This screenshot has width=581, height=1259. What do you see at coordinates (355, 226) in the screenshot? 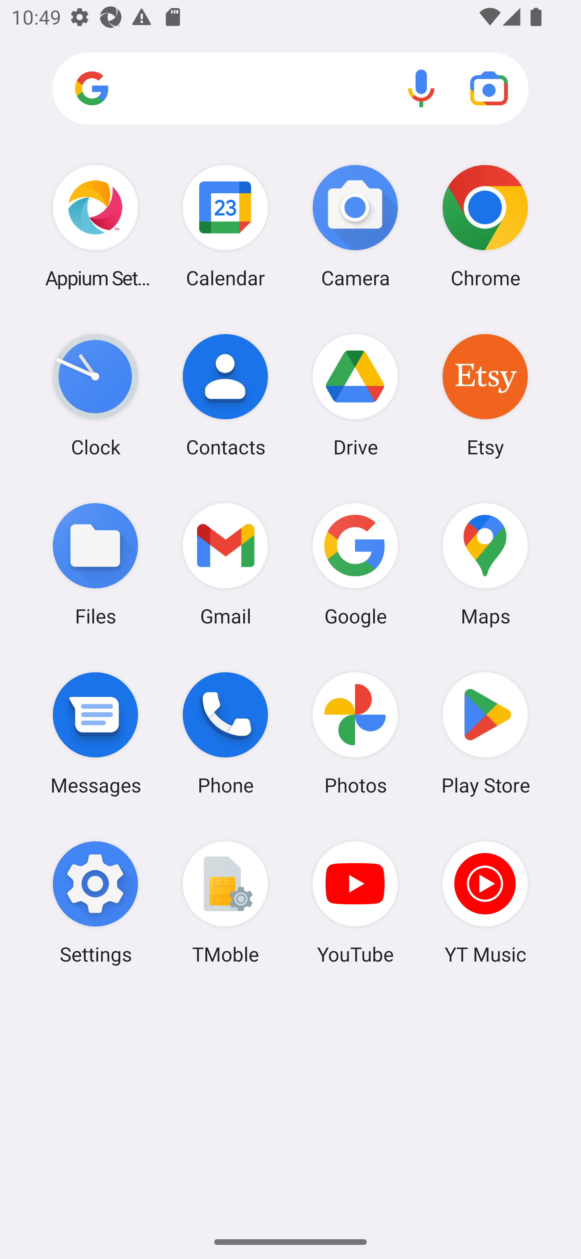
I see `Camera` at bounding box center [355, 226].